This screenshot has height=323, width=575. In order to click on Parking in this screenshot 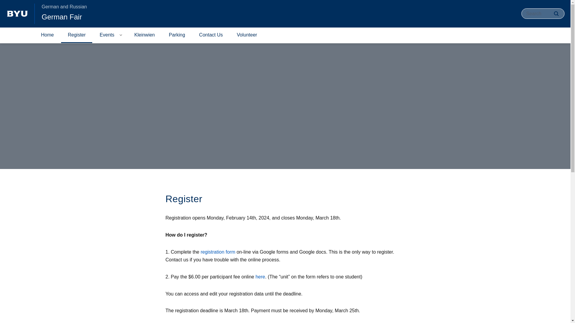, I will do `click(177, 35)`.